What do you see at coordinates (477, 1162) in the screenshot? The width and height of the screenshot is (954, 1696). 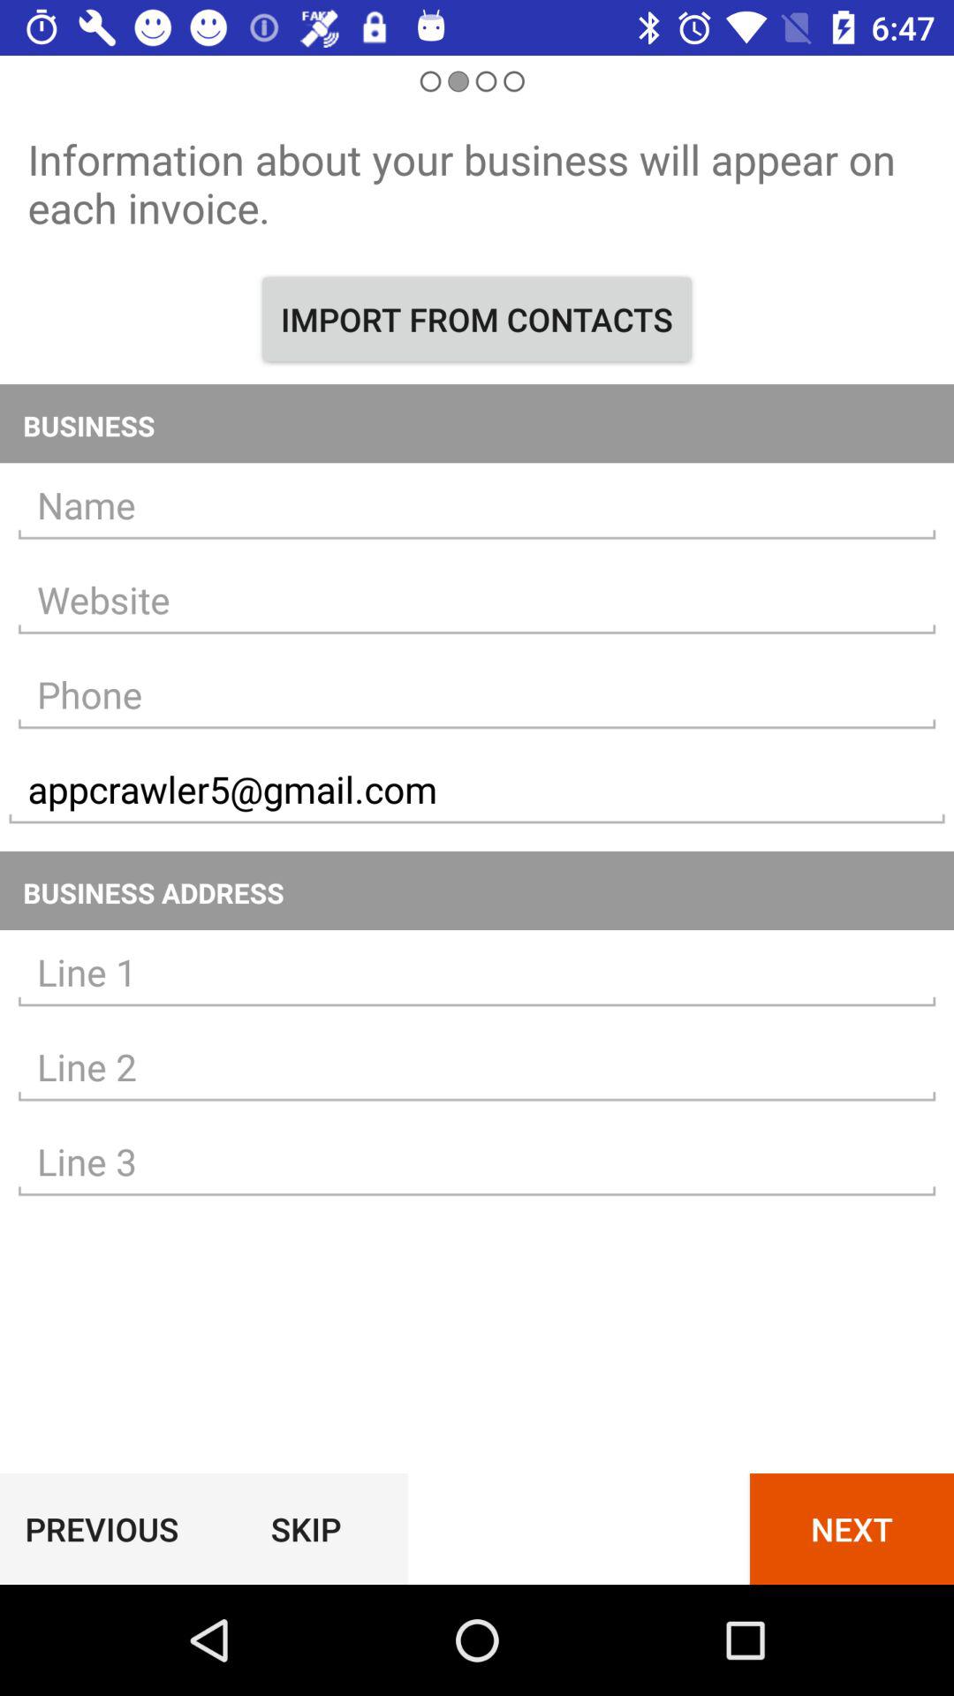 I see `add address information` at bounding box center [477, 1162].